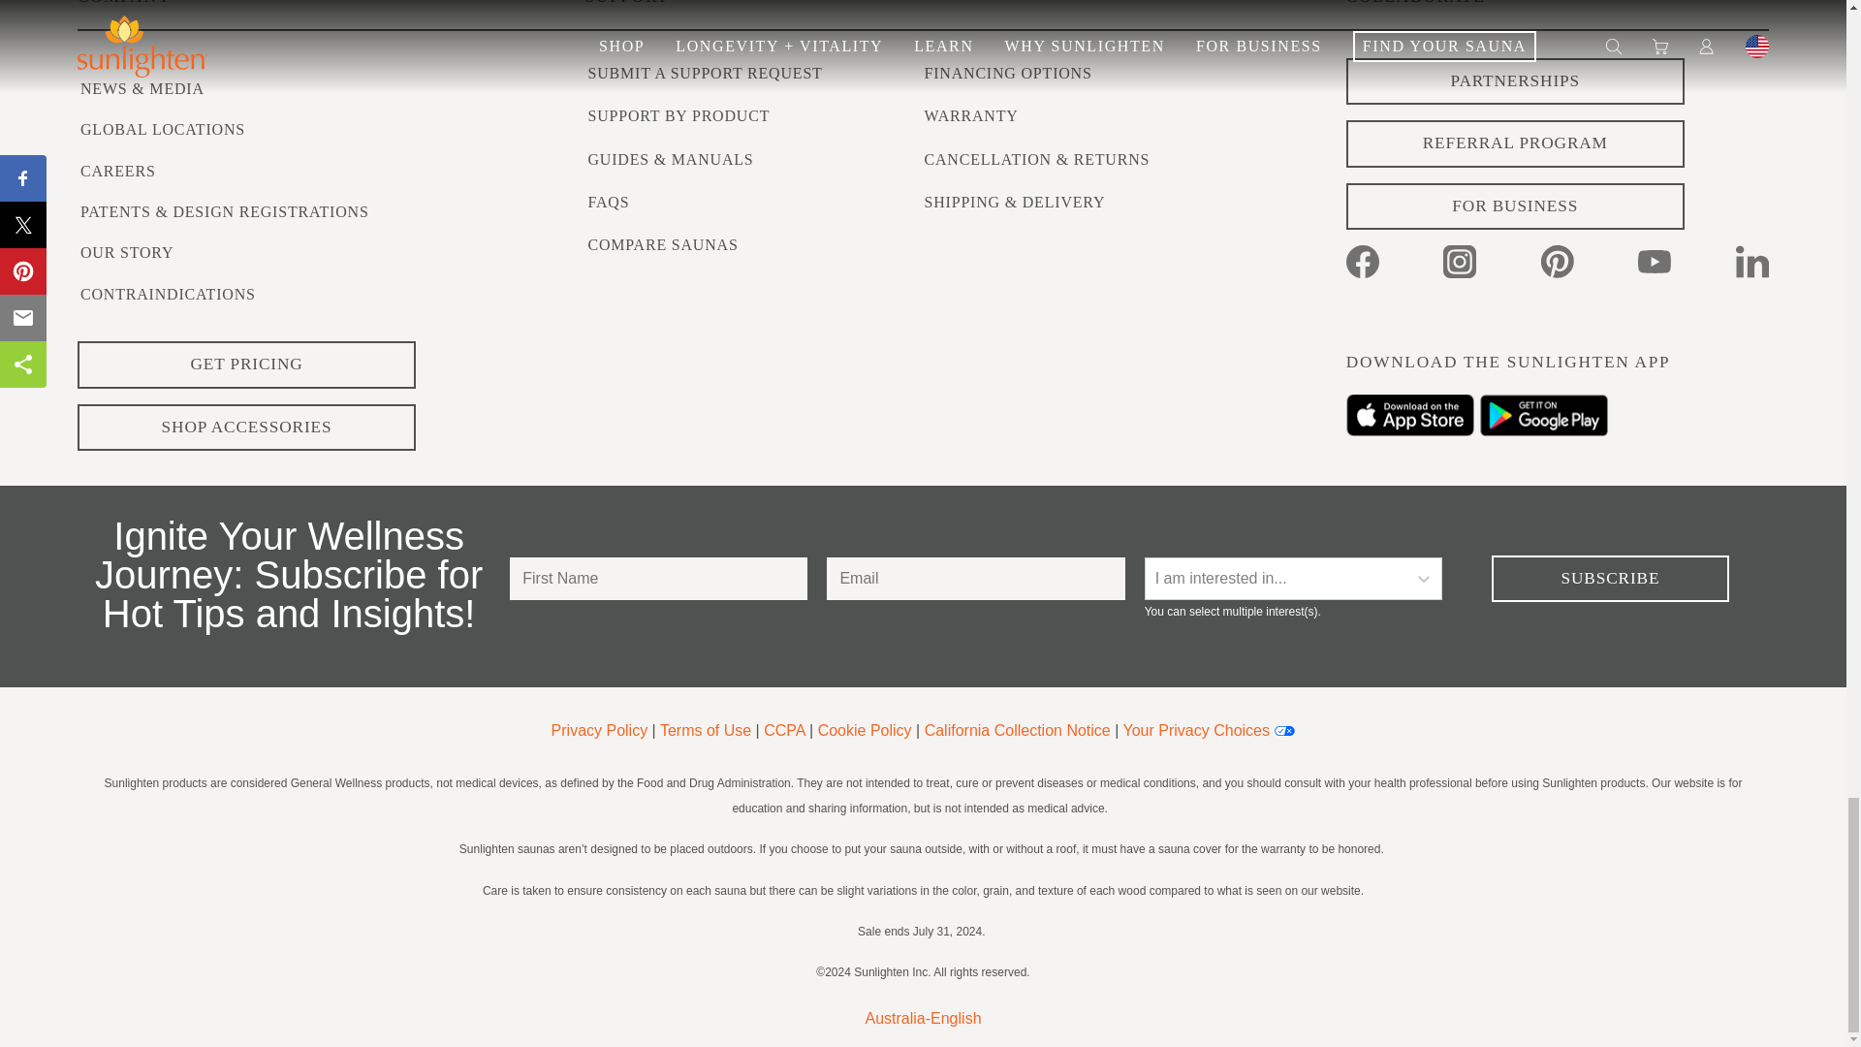  What do you see at coordinates (599, 731) in the screenshot?
I see `Privacy Policy` at bounding box center [599, 731].